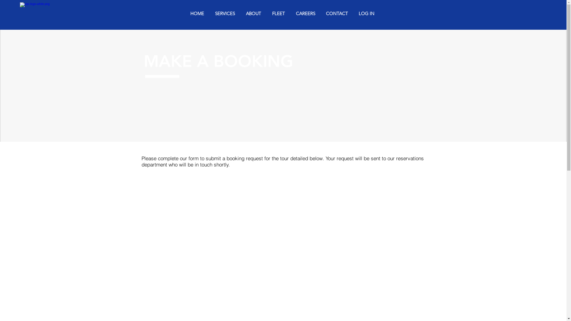 The width and height of the screenshot is (571, 321). I want to click on CAREERS, so click(305, 14).